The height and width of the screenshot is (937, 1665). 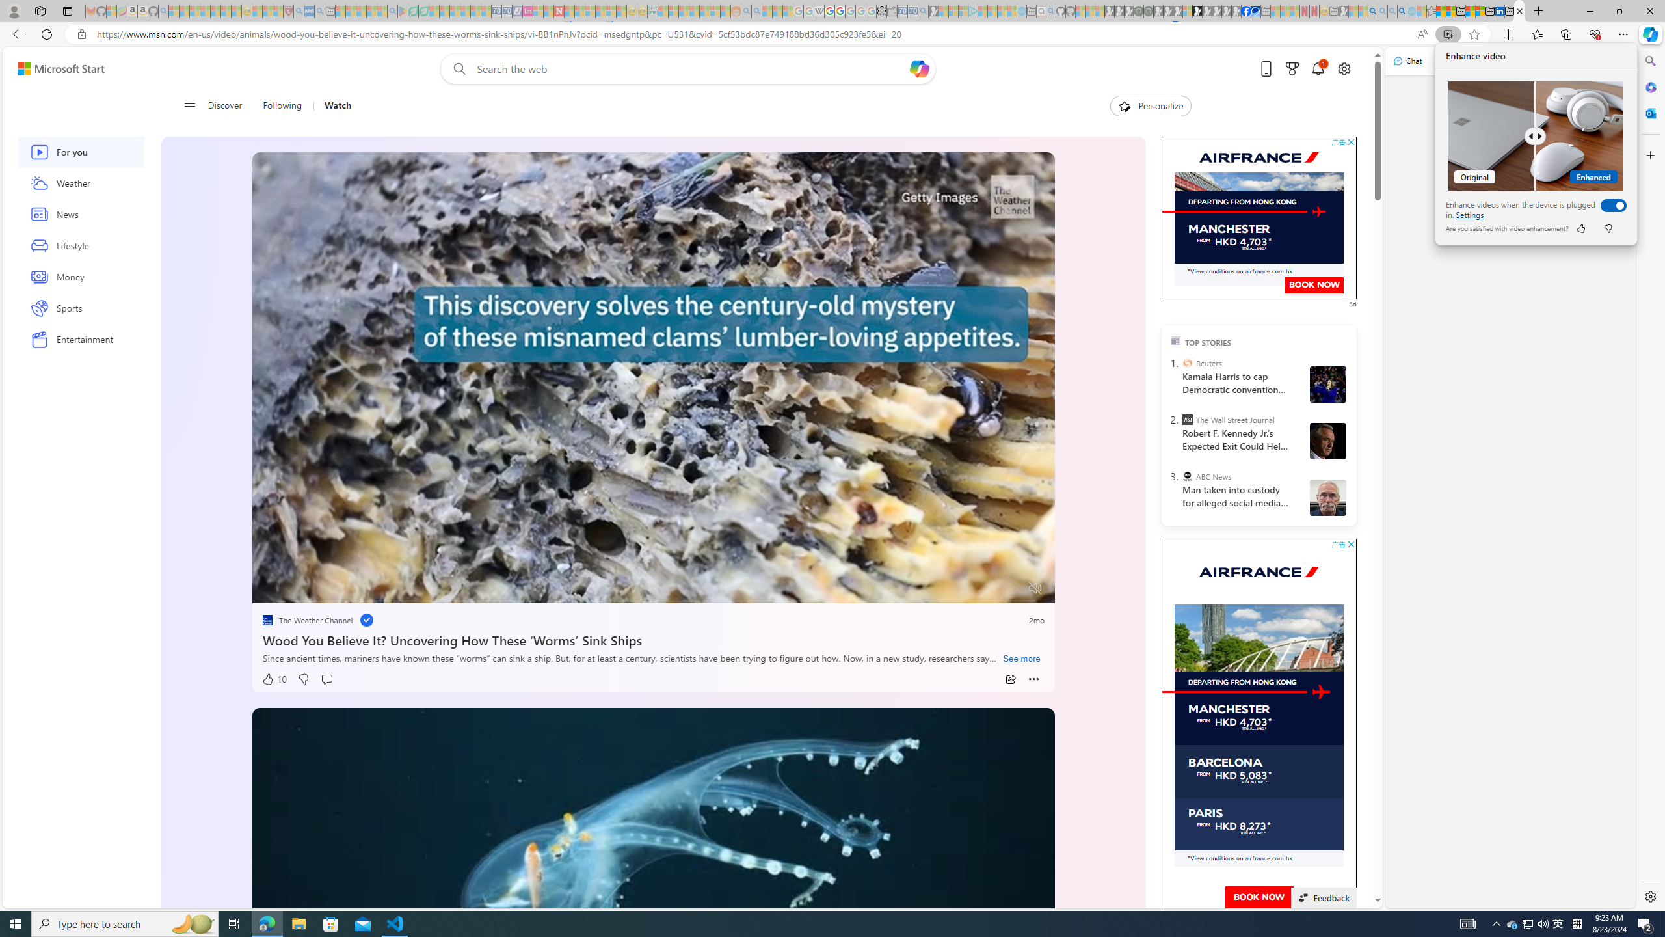 I want to click on Utah sues federal government - Search - Sleeping, so click(x=756, y=11).